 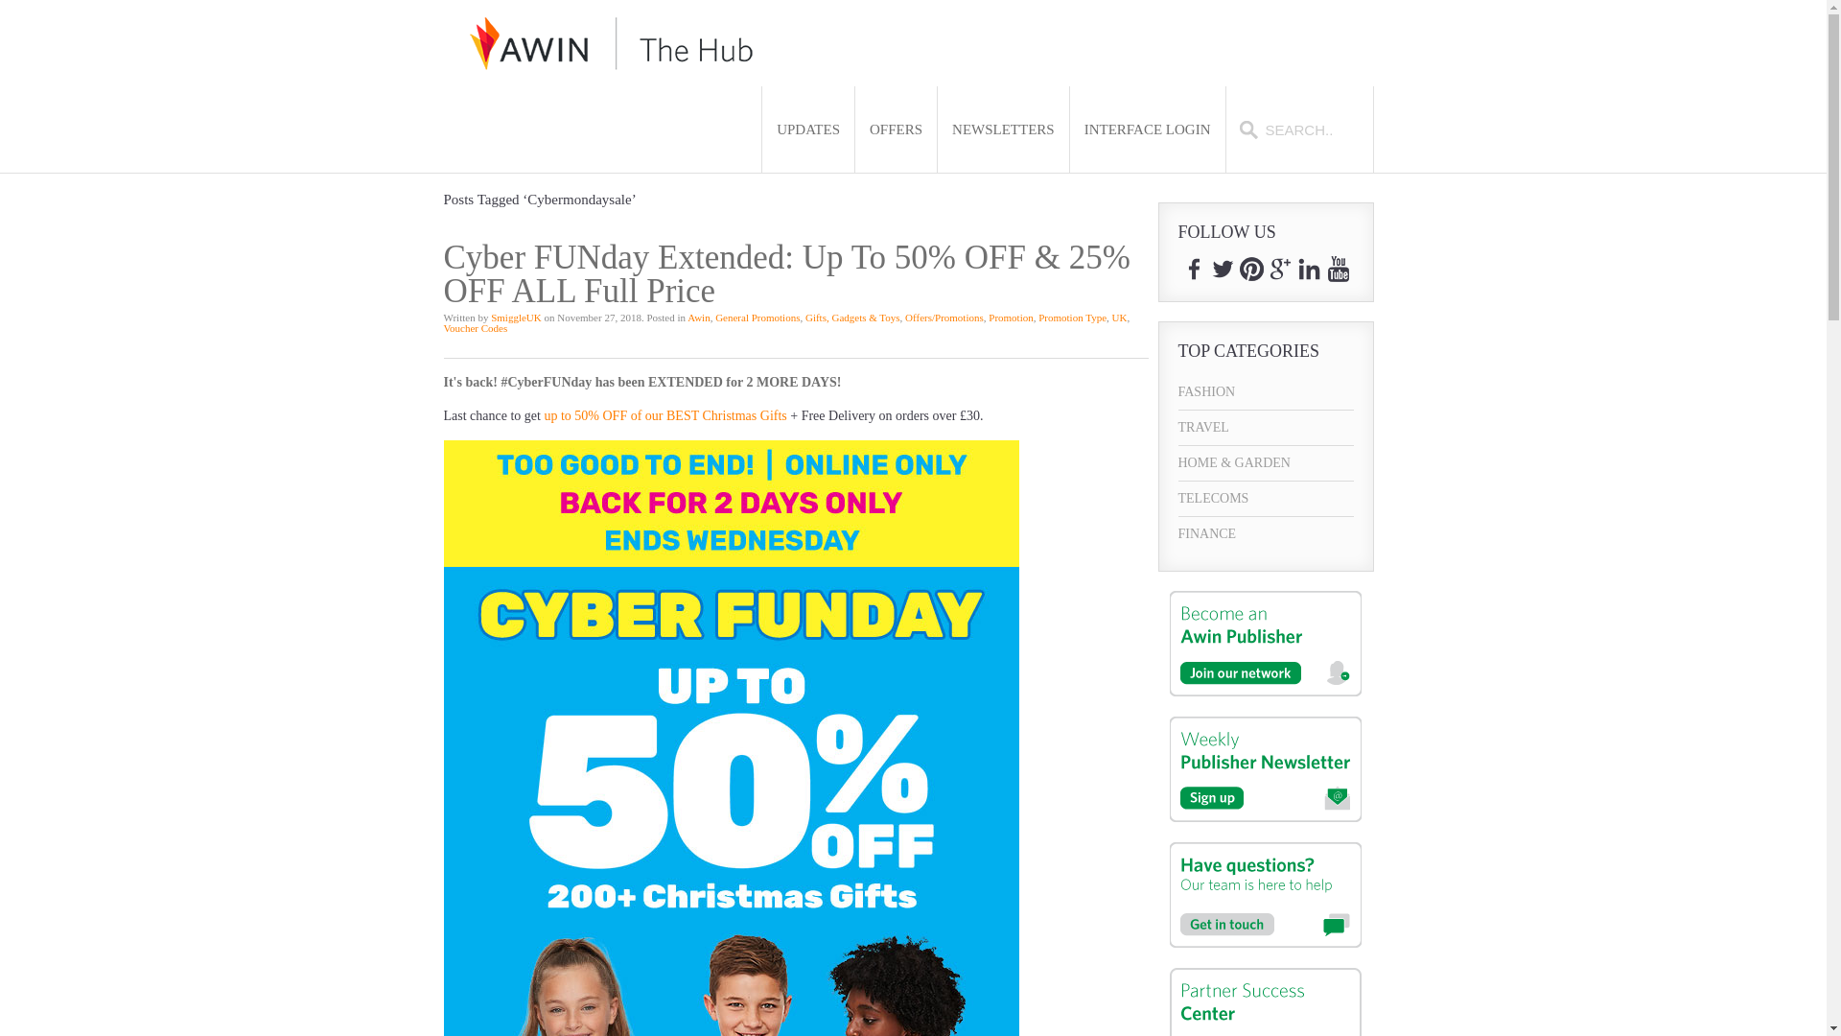 What do you see at coordinates (1266, 428) in the screenshot?
I see `TRAVEL` at bounding box center [1266, 428].